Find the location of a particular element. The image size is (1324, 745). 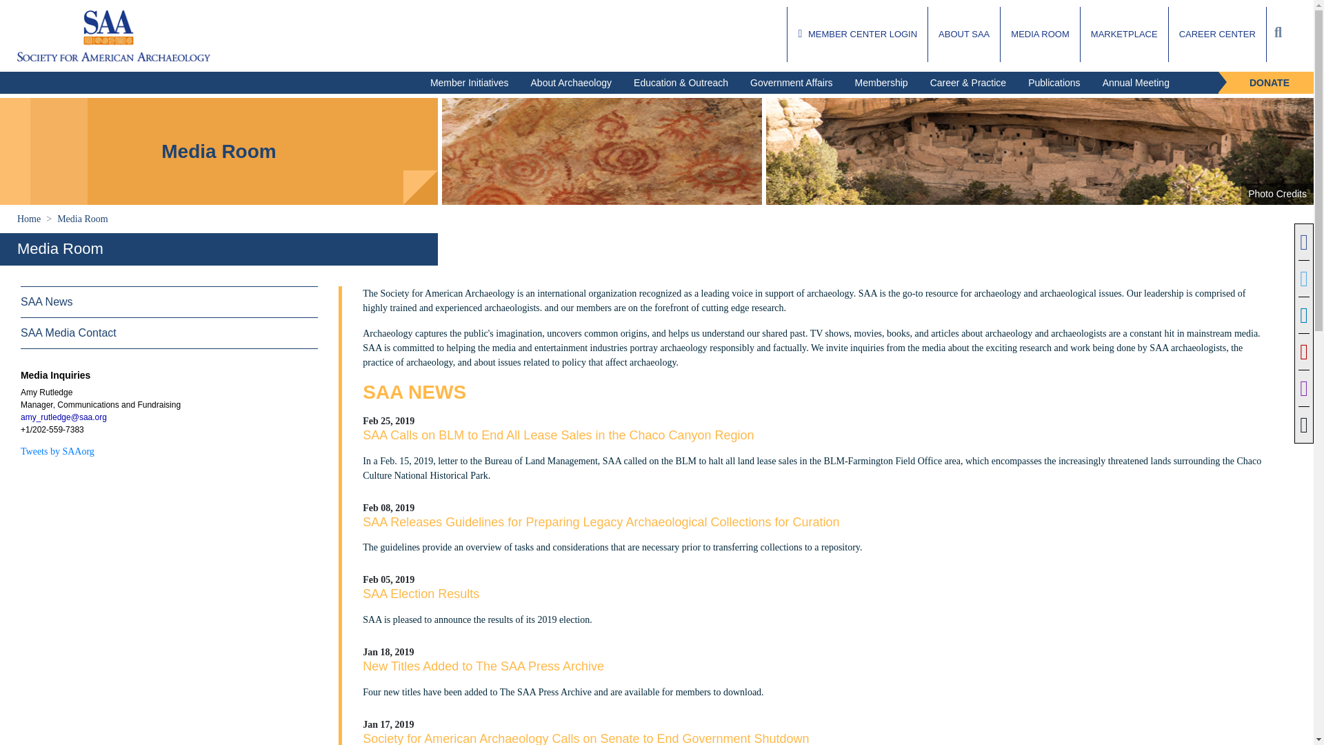

Logo is located at coordinates (113, 36).